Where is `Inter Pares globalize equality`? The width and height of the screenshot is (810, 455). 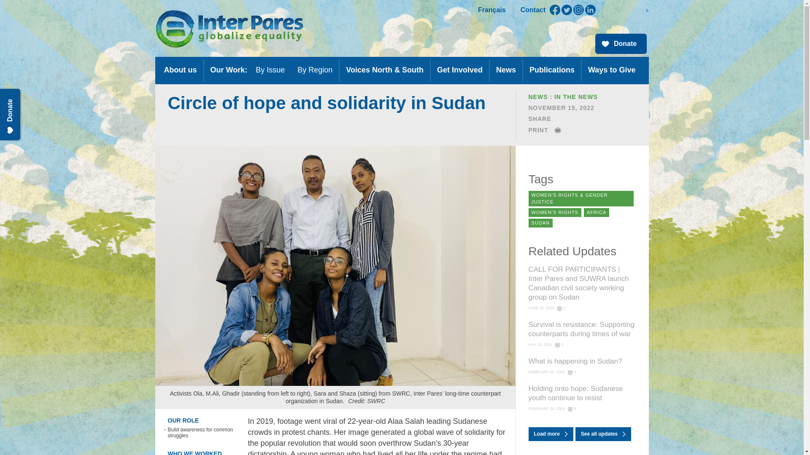 Inter Pares globalize equality is located at coordinates (229, 29).